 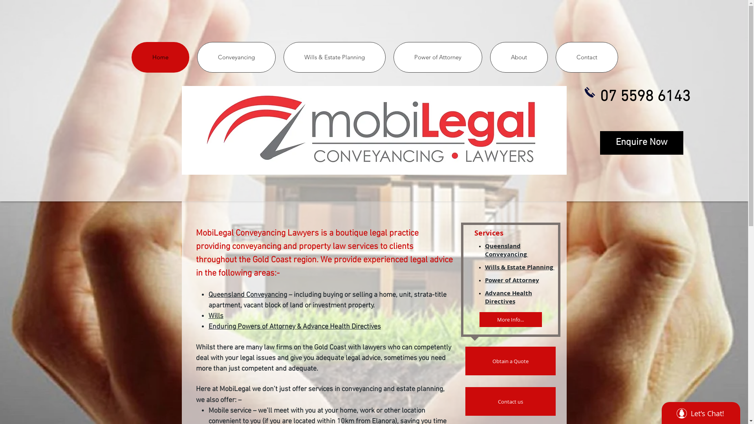 I want to click on Contact, so click(x=587, y=57).